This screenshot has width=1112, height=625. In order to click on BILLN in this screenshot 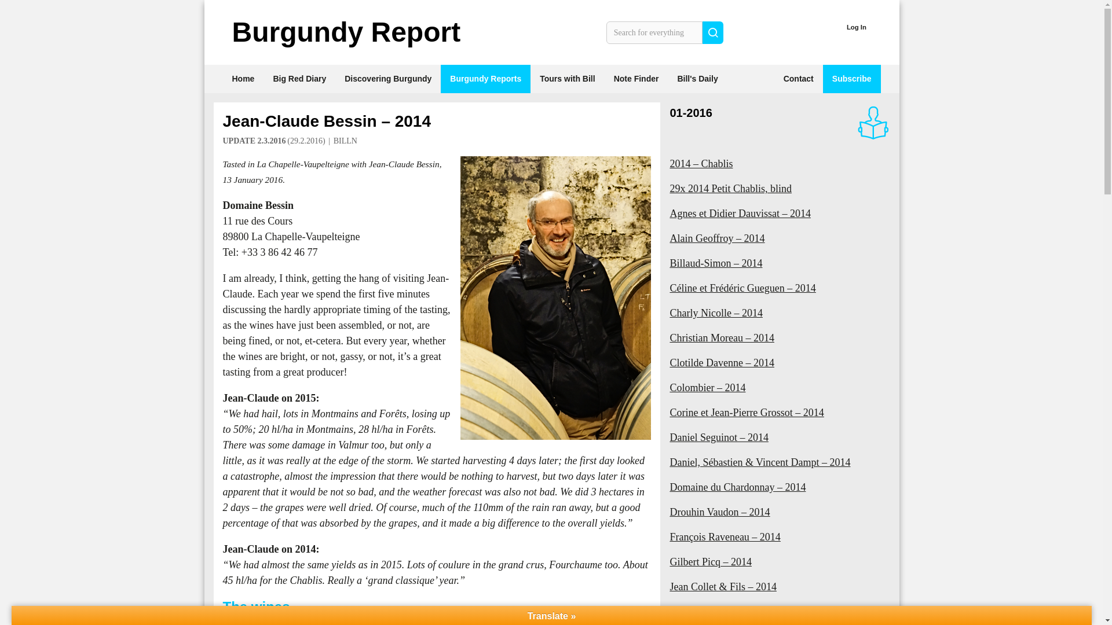, I will do `click(345, 141)`.